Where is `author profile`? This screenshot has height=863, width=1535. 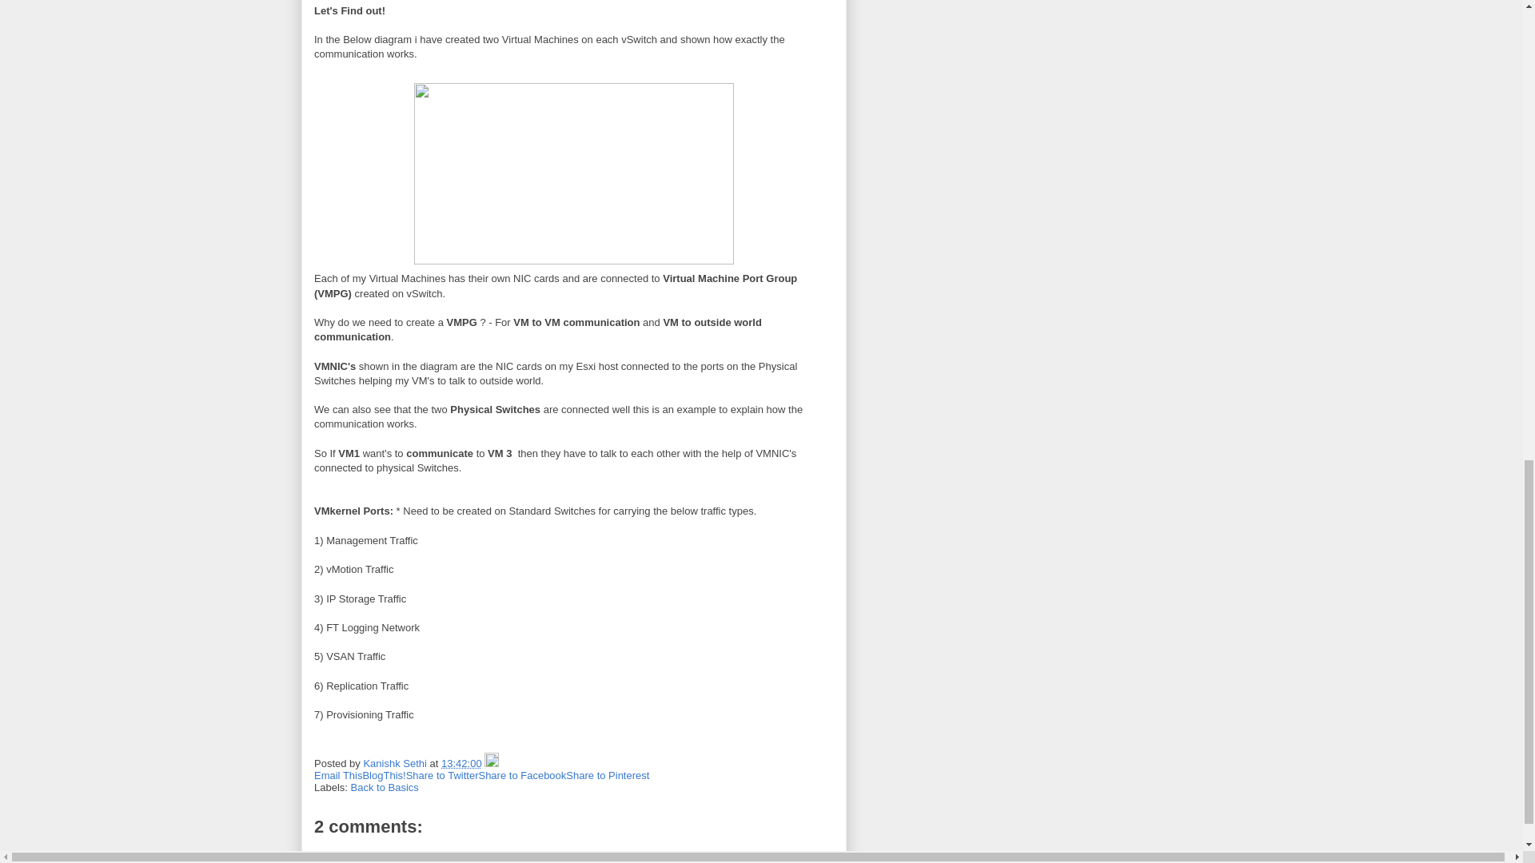
author profile is located at coordinates (396, 764).